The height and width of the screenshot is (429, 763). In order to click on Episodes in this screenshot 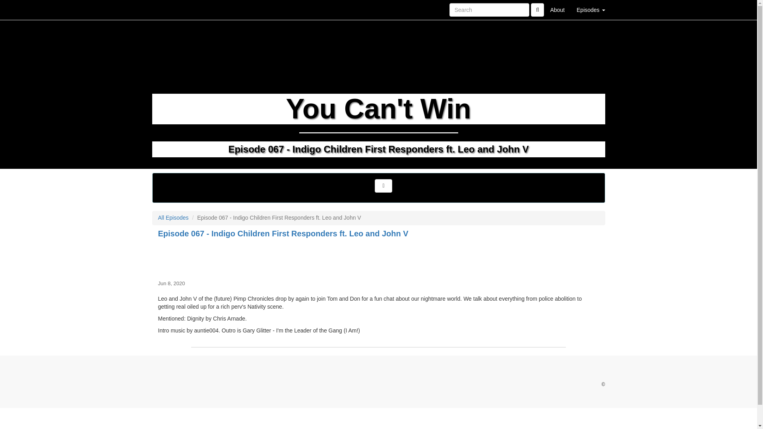, I will do `click(591, 10)`.